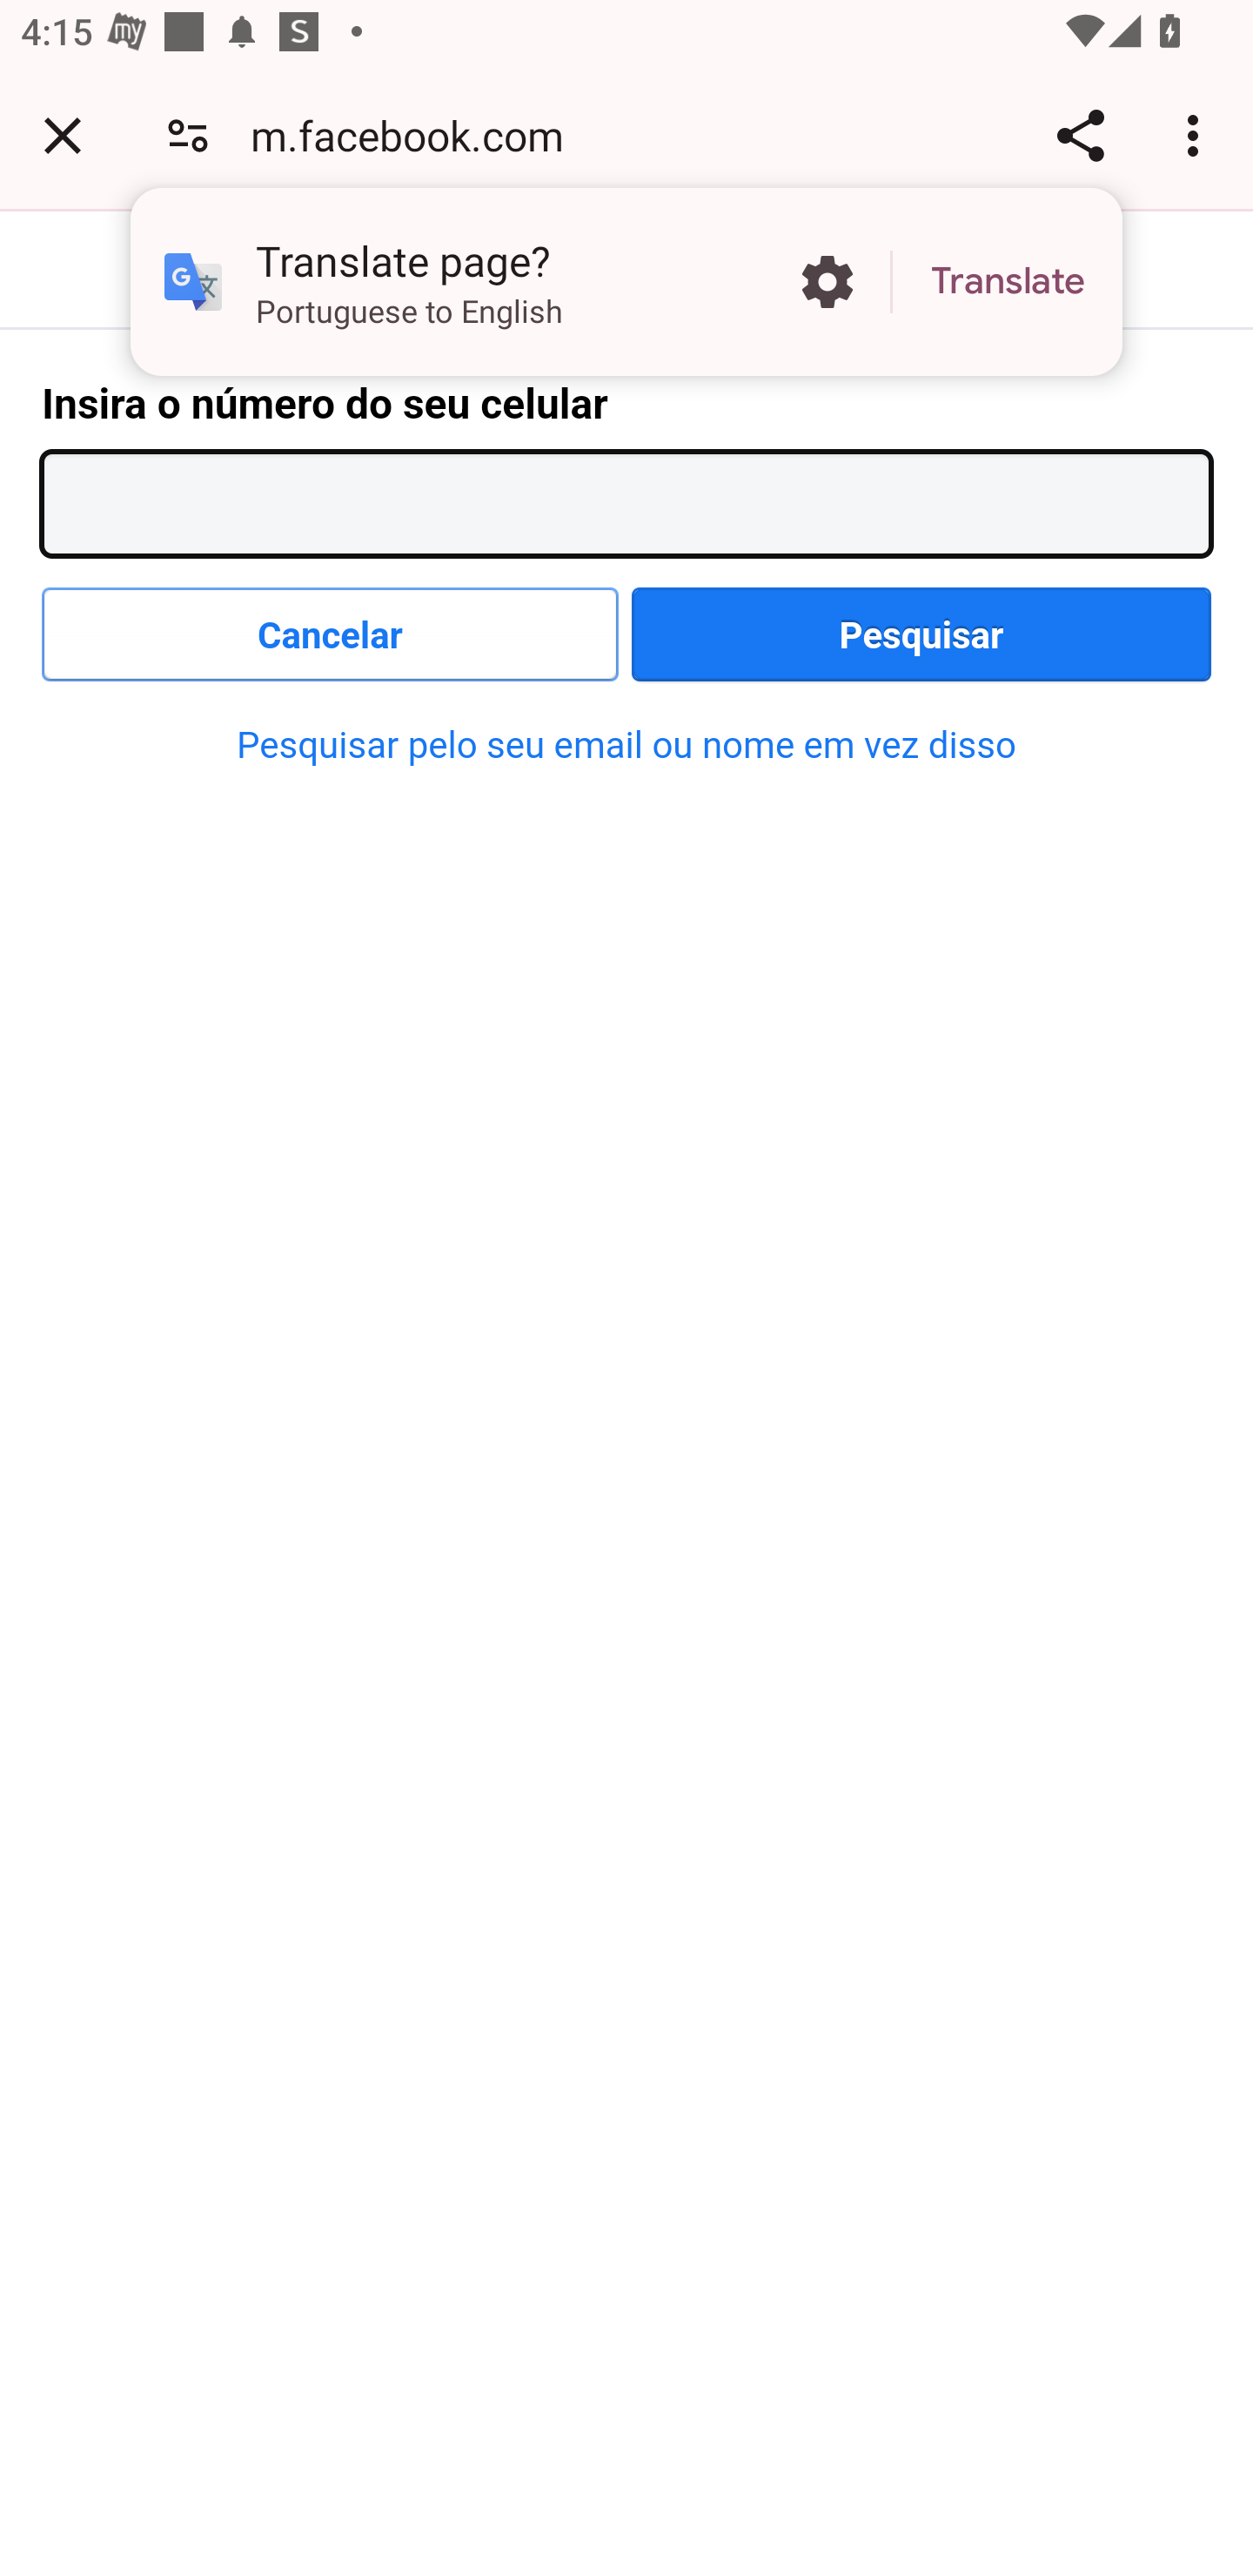  I want to click on Pesquisar, so click(921, 634).